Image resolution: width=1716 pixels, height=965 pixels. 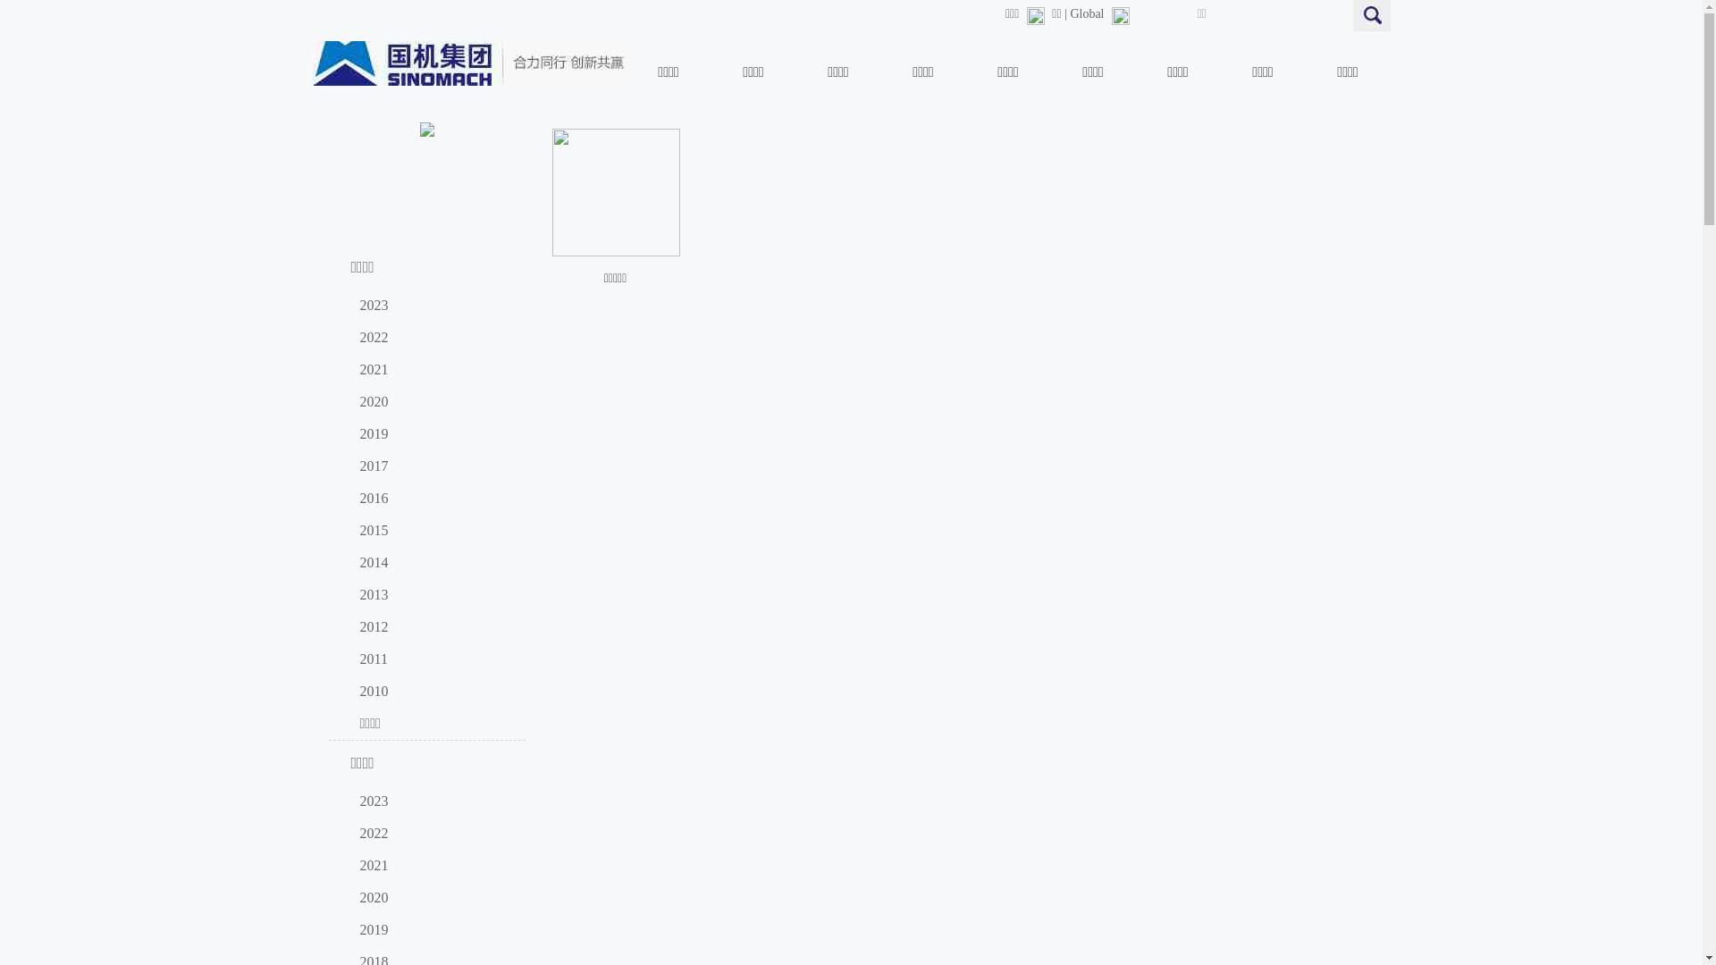 What do you see at coordinates (432, 434) in the screenshot?
I see `2019` at bounding box center [432, 434].